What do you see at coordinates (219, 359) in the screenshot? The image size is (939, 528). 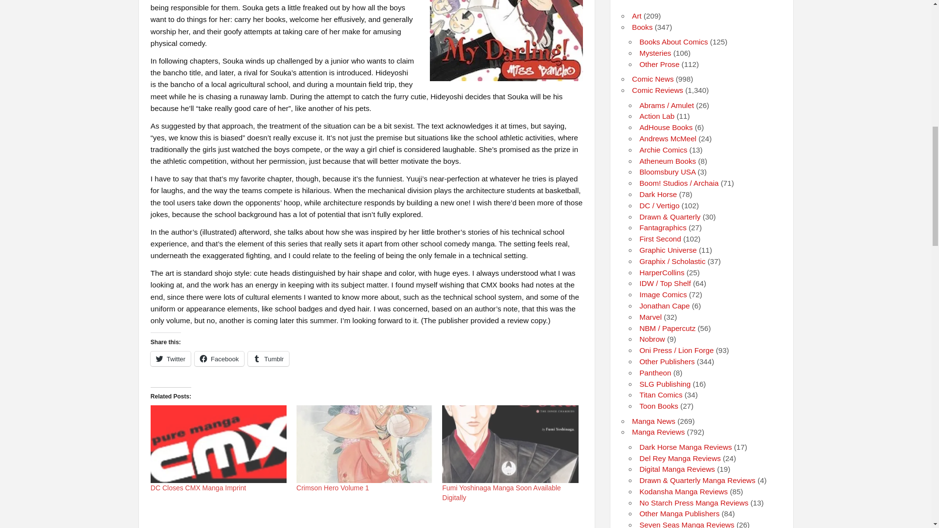 I see `Facebook` at bounding box center [219, 359].